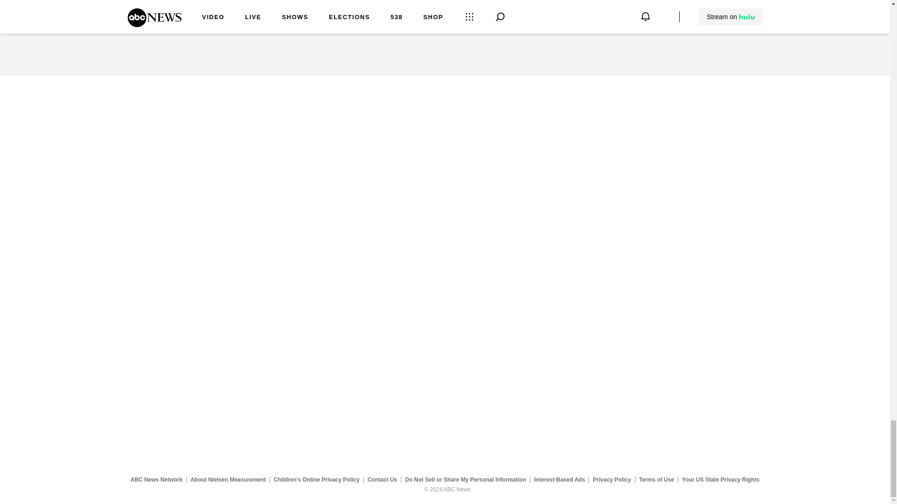 This screenshot has height=504, width=897. What do you see at coordinates (465, 479) in the screenshot?
I see `Do Not Sell or Share My Personal Information` at bounding box center [465, 479].